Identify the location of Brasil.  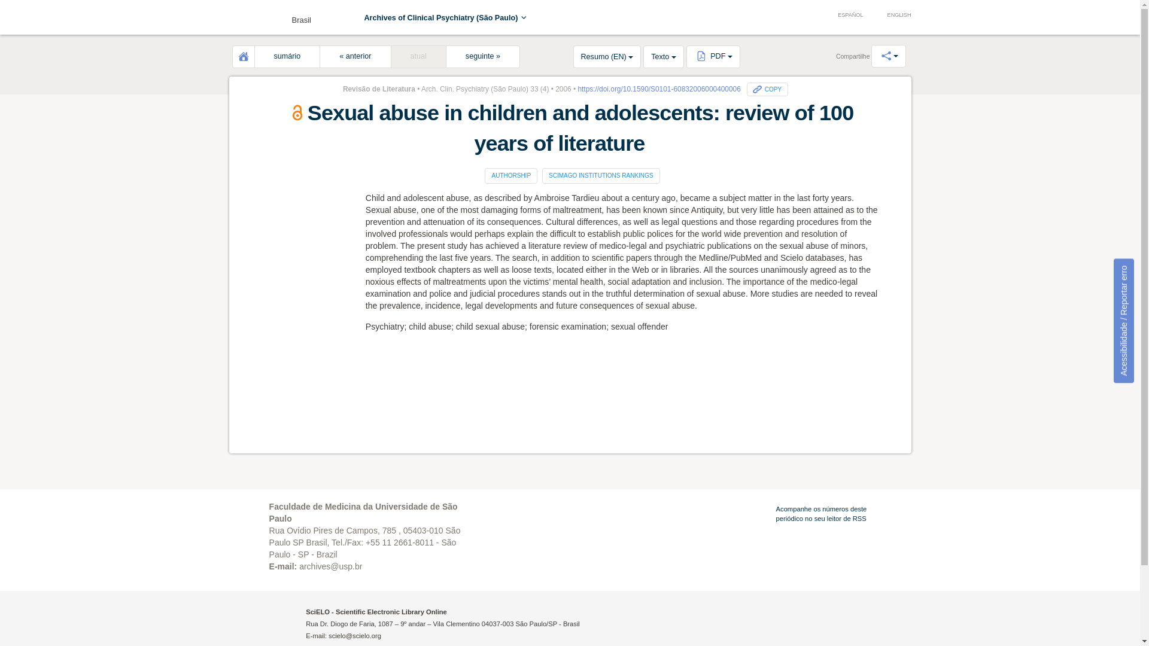
(273, 17).